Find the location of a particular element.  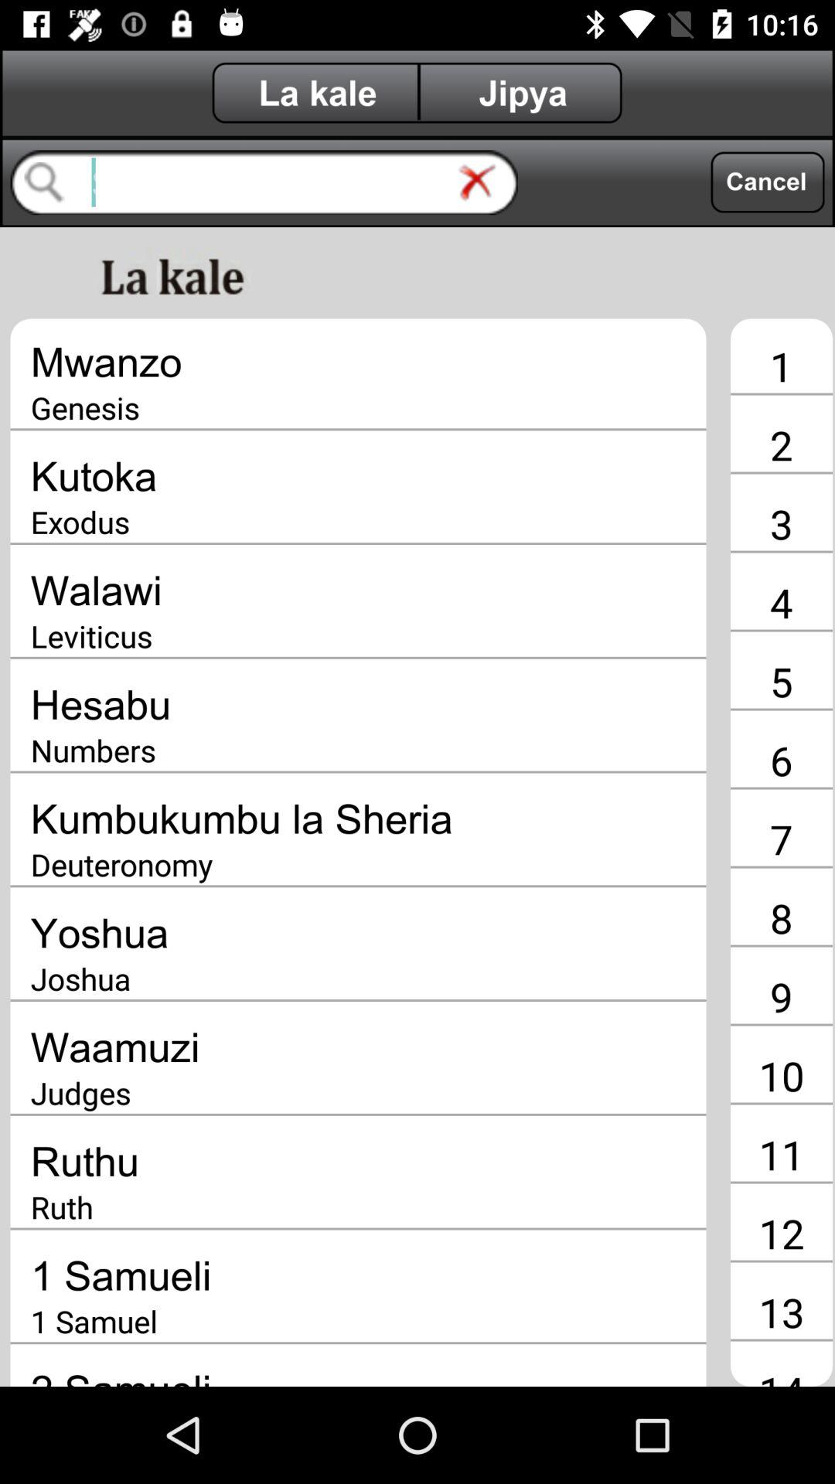

choose 7 icon is located at coordinates (781, 839).